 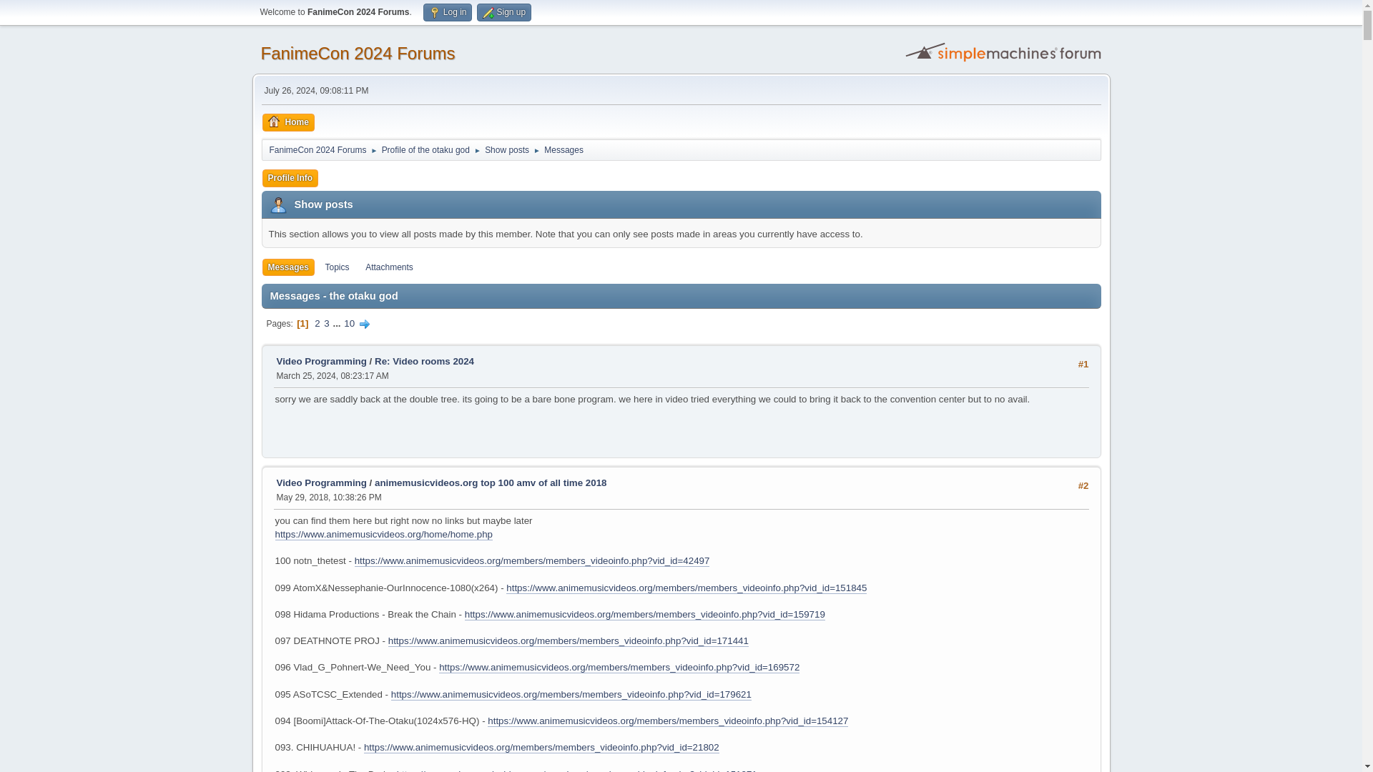 I want to click on Profile of the otaku god, so click(x=425, y=147).